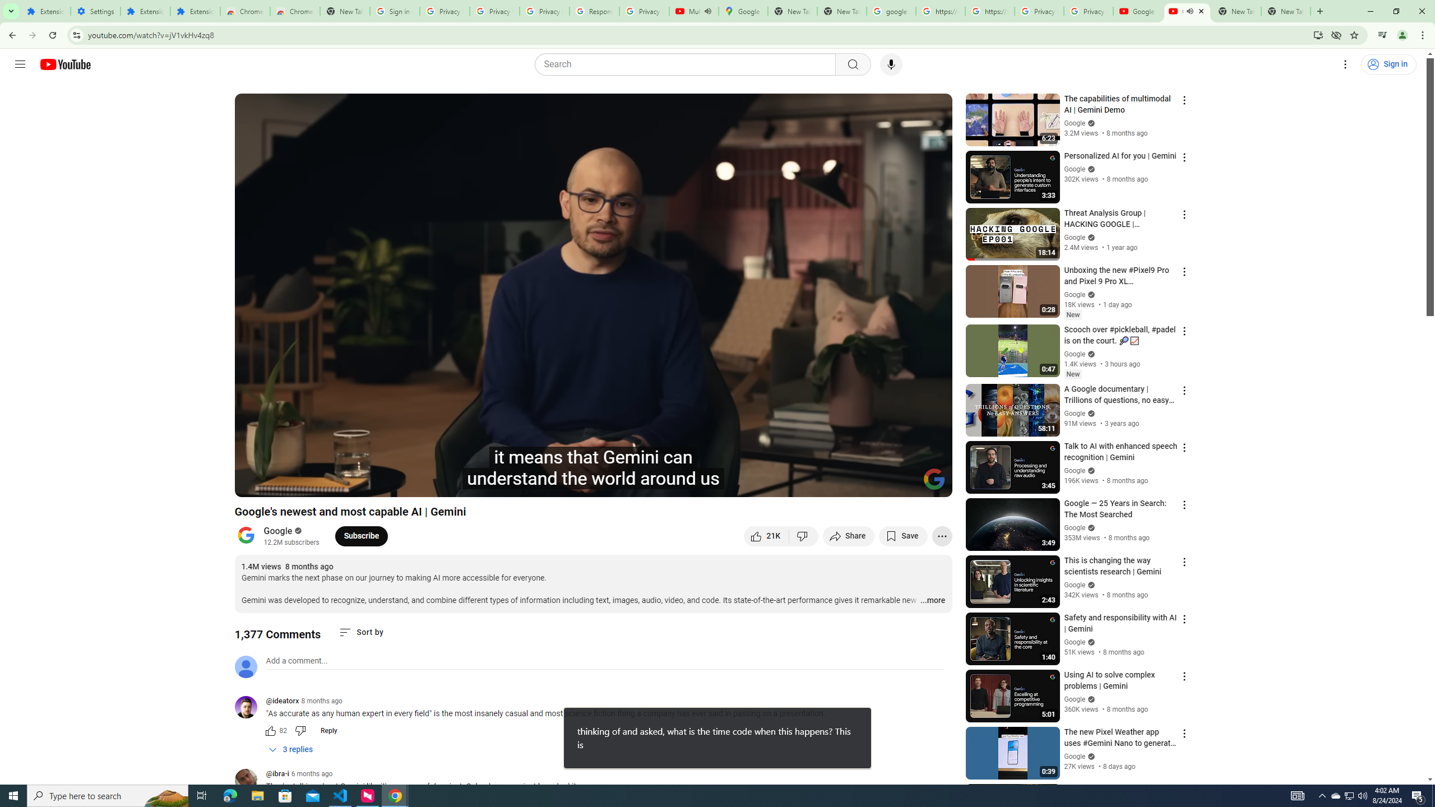 Image resolution: width=1435 pixels, height=807 pixels. I want to click on @ideatorx, so click(250, 707).